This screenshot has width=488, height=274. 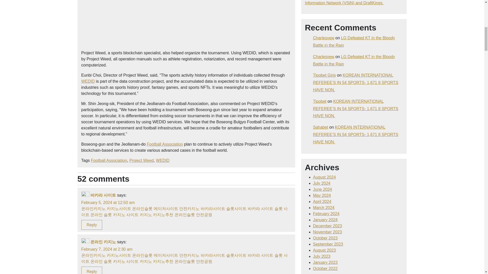 I want to click on Football Association, so click(x=165, y=144).